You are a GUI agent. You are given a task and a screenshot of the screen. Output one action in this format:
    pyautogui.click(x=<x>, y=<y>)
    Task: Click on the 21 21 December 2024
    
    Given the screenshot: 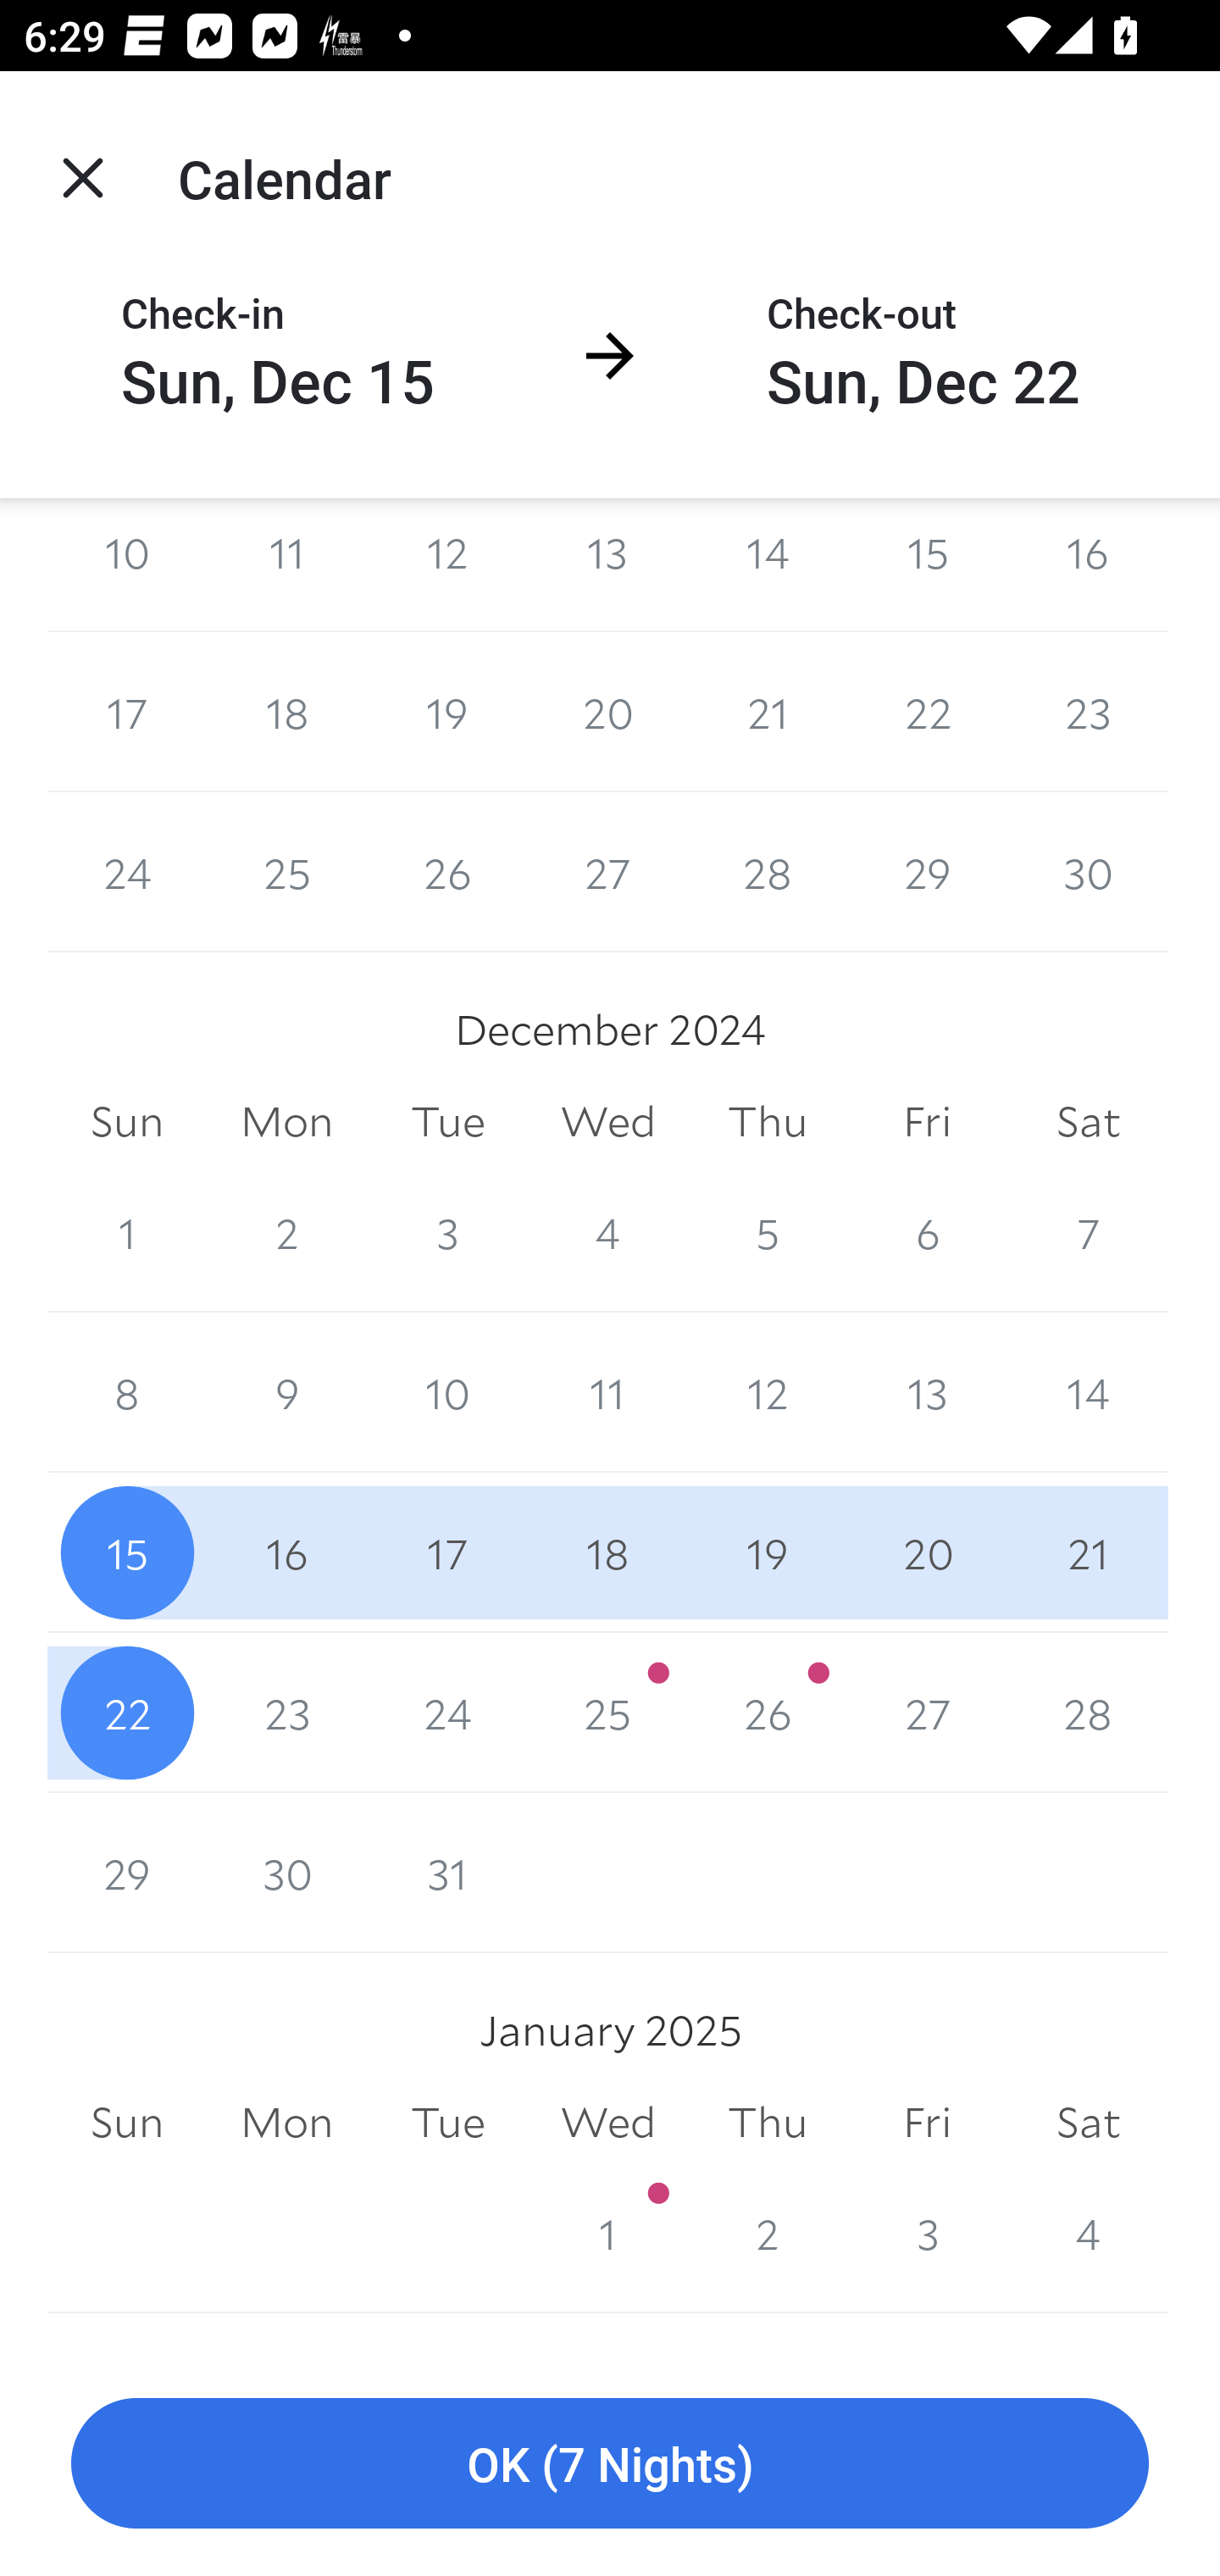 What is the action you would take?
    pyautogui.click(x=1088, y=1552)
    